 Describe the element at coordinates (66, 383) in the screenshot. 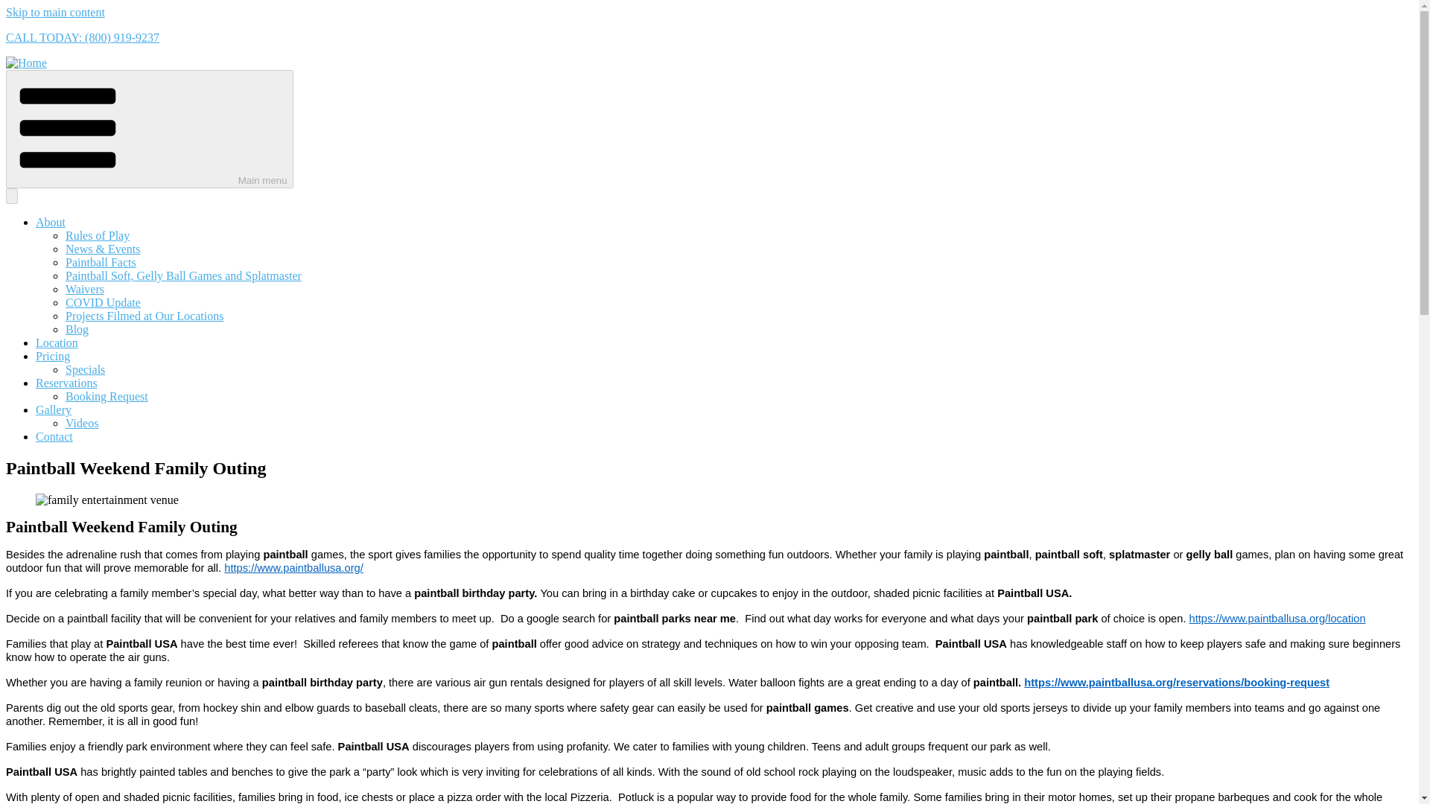

I see `Reservations` at that location.